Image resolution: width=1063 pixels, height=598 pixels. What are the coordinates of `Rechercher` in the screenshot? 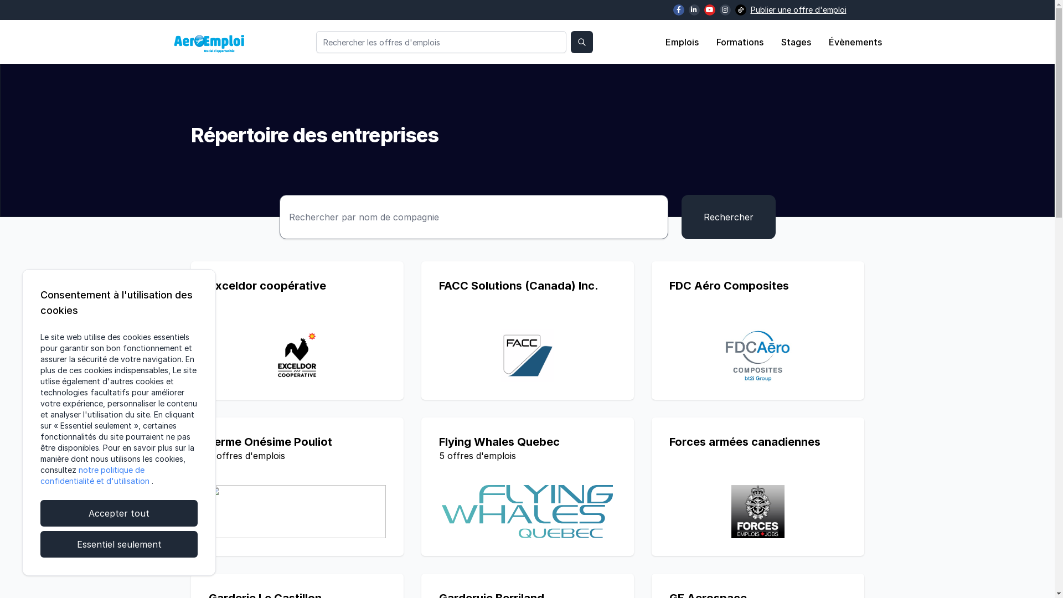 It's located at (582, 42).